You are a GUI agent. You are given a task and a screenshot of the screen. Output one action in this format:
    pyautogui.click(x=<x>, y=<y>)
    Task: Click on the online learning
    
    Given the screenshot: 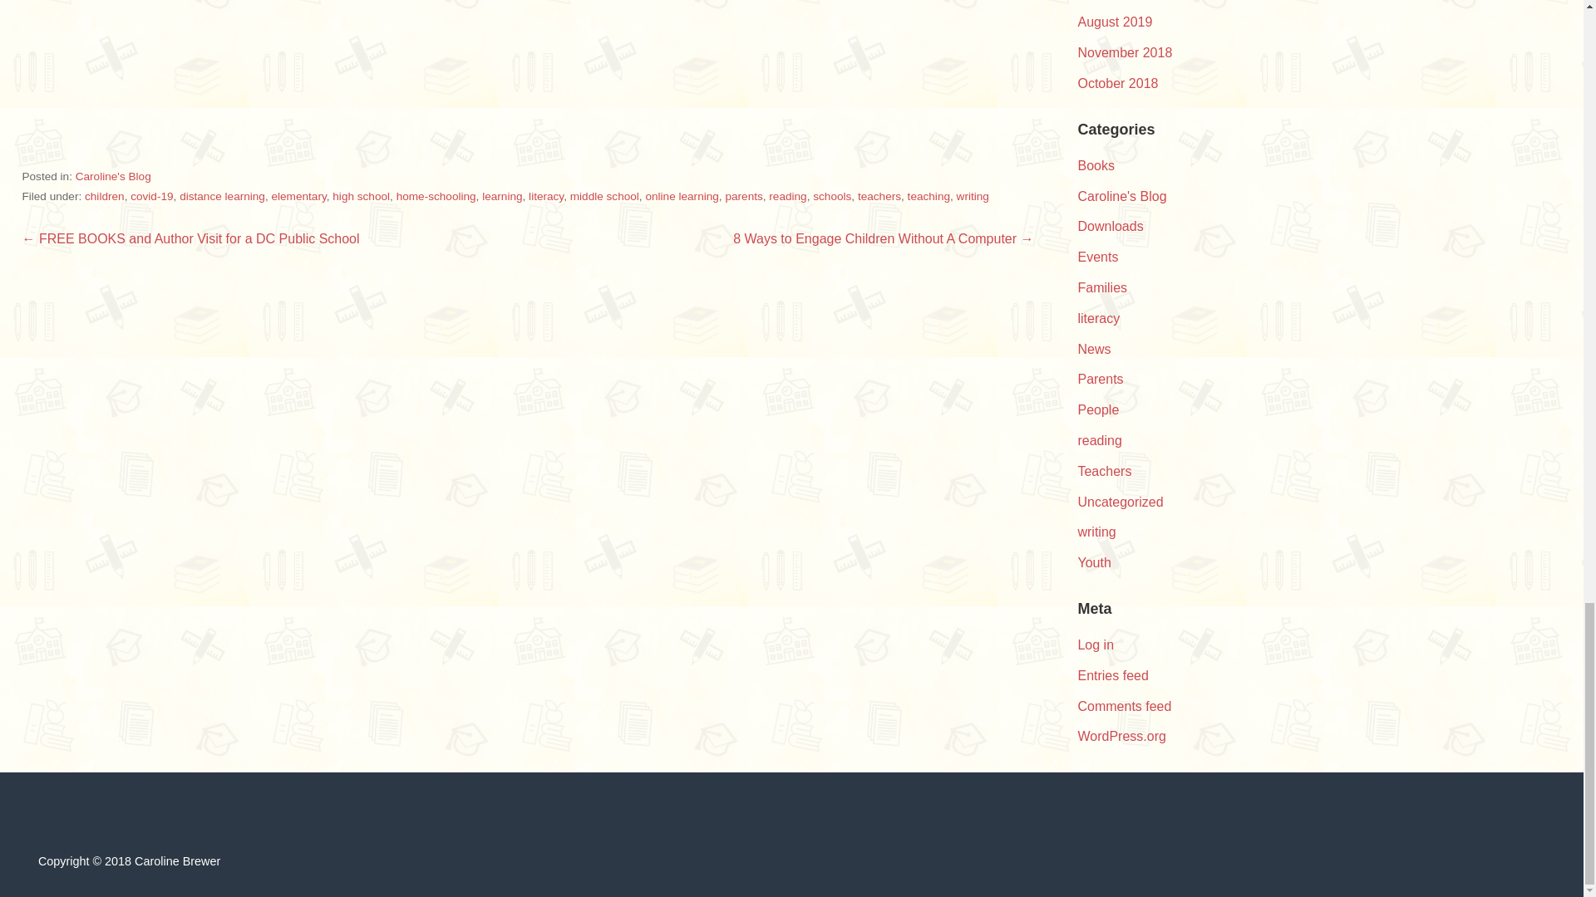 What is the action you would take?
    pyautogui.click(x=682, y=196)
    